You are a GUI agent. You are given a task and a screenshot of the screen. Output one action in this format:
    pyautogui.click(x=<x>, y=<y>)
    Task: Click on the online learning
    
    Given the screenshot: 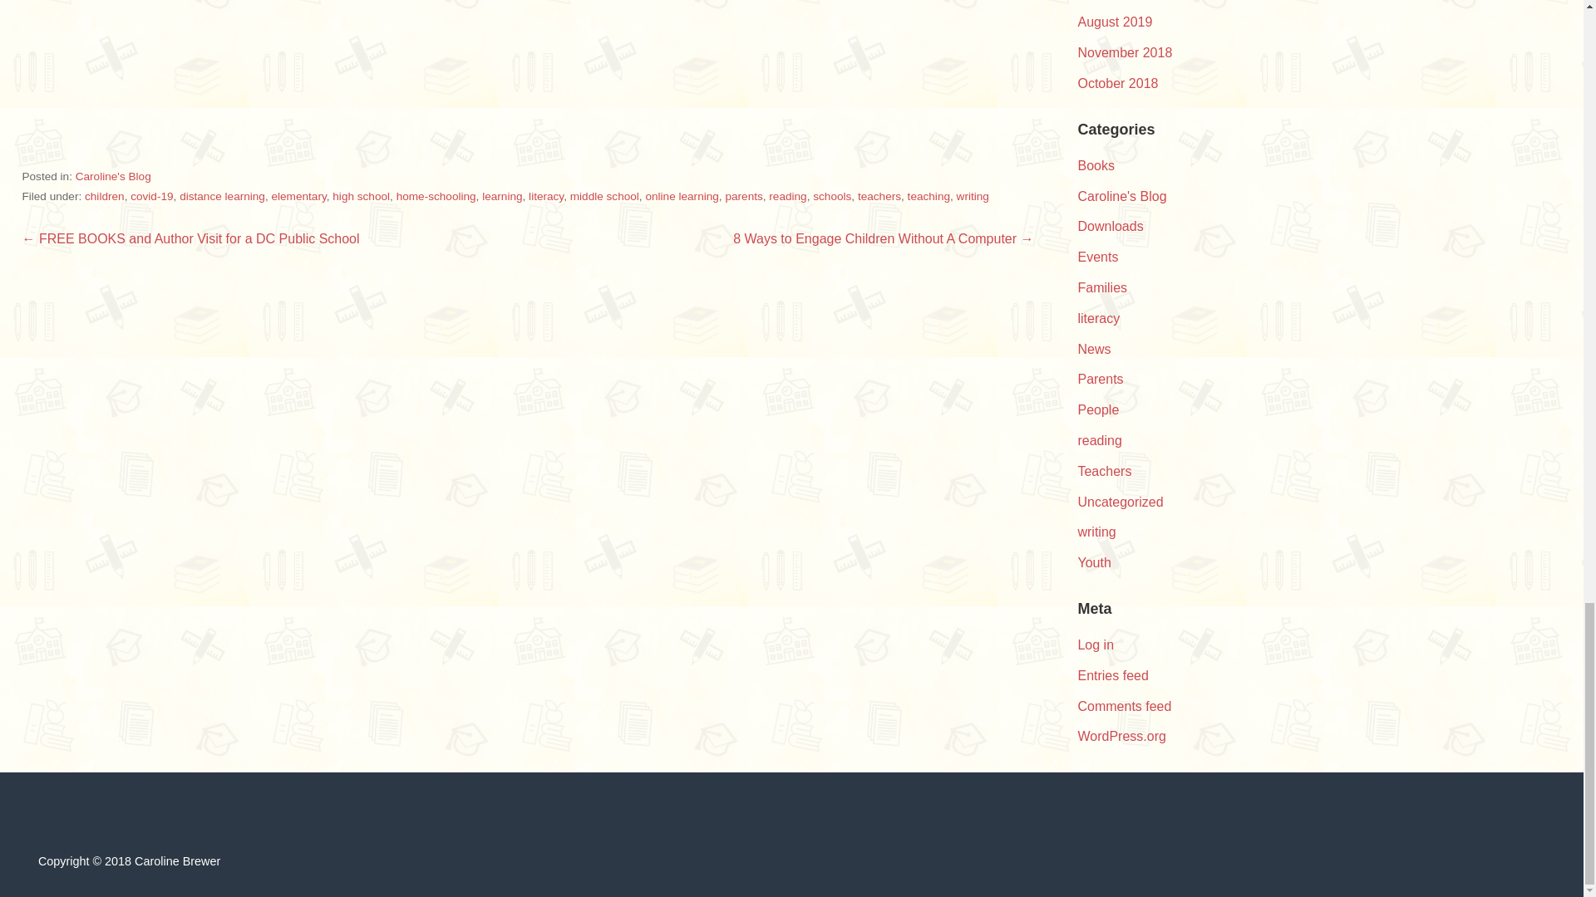 What is the action you would take?
    pyautogui.click(x=682, y=196)
    